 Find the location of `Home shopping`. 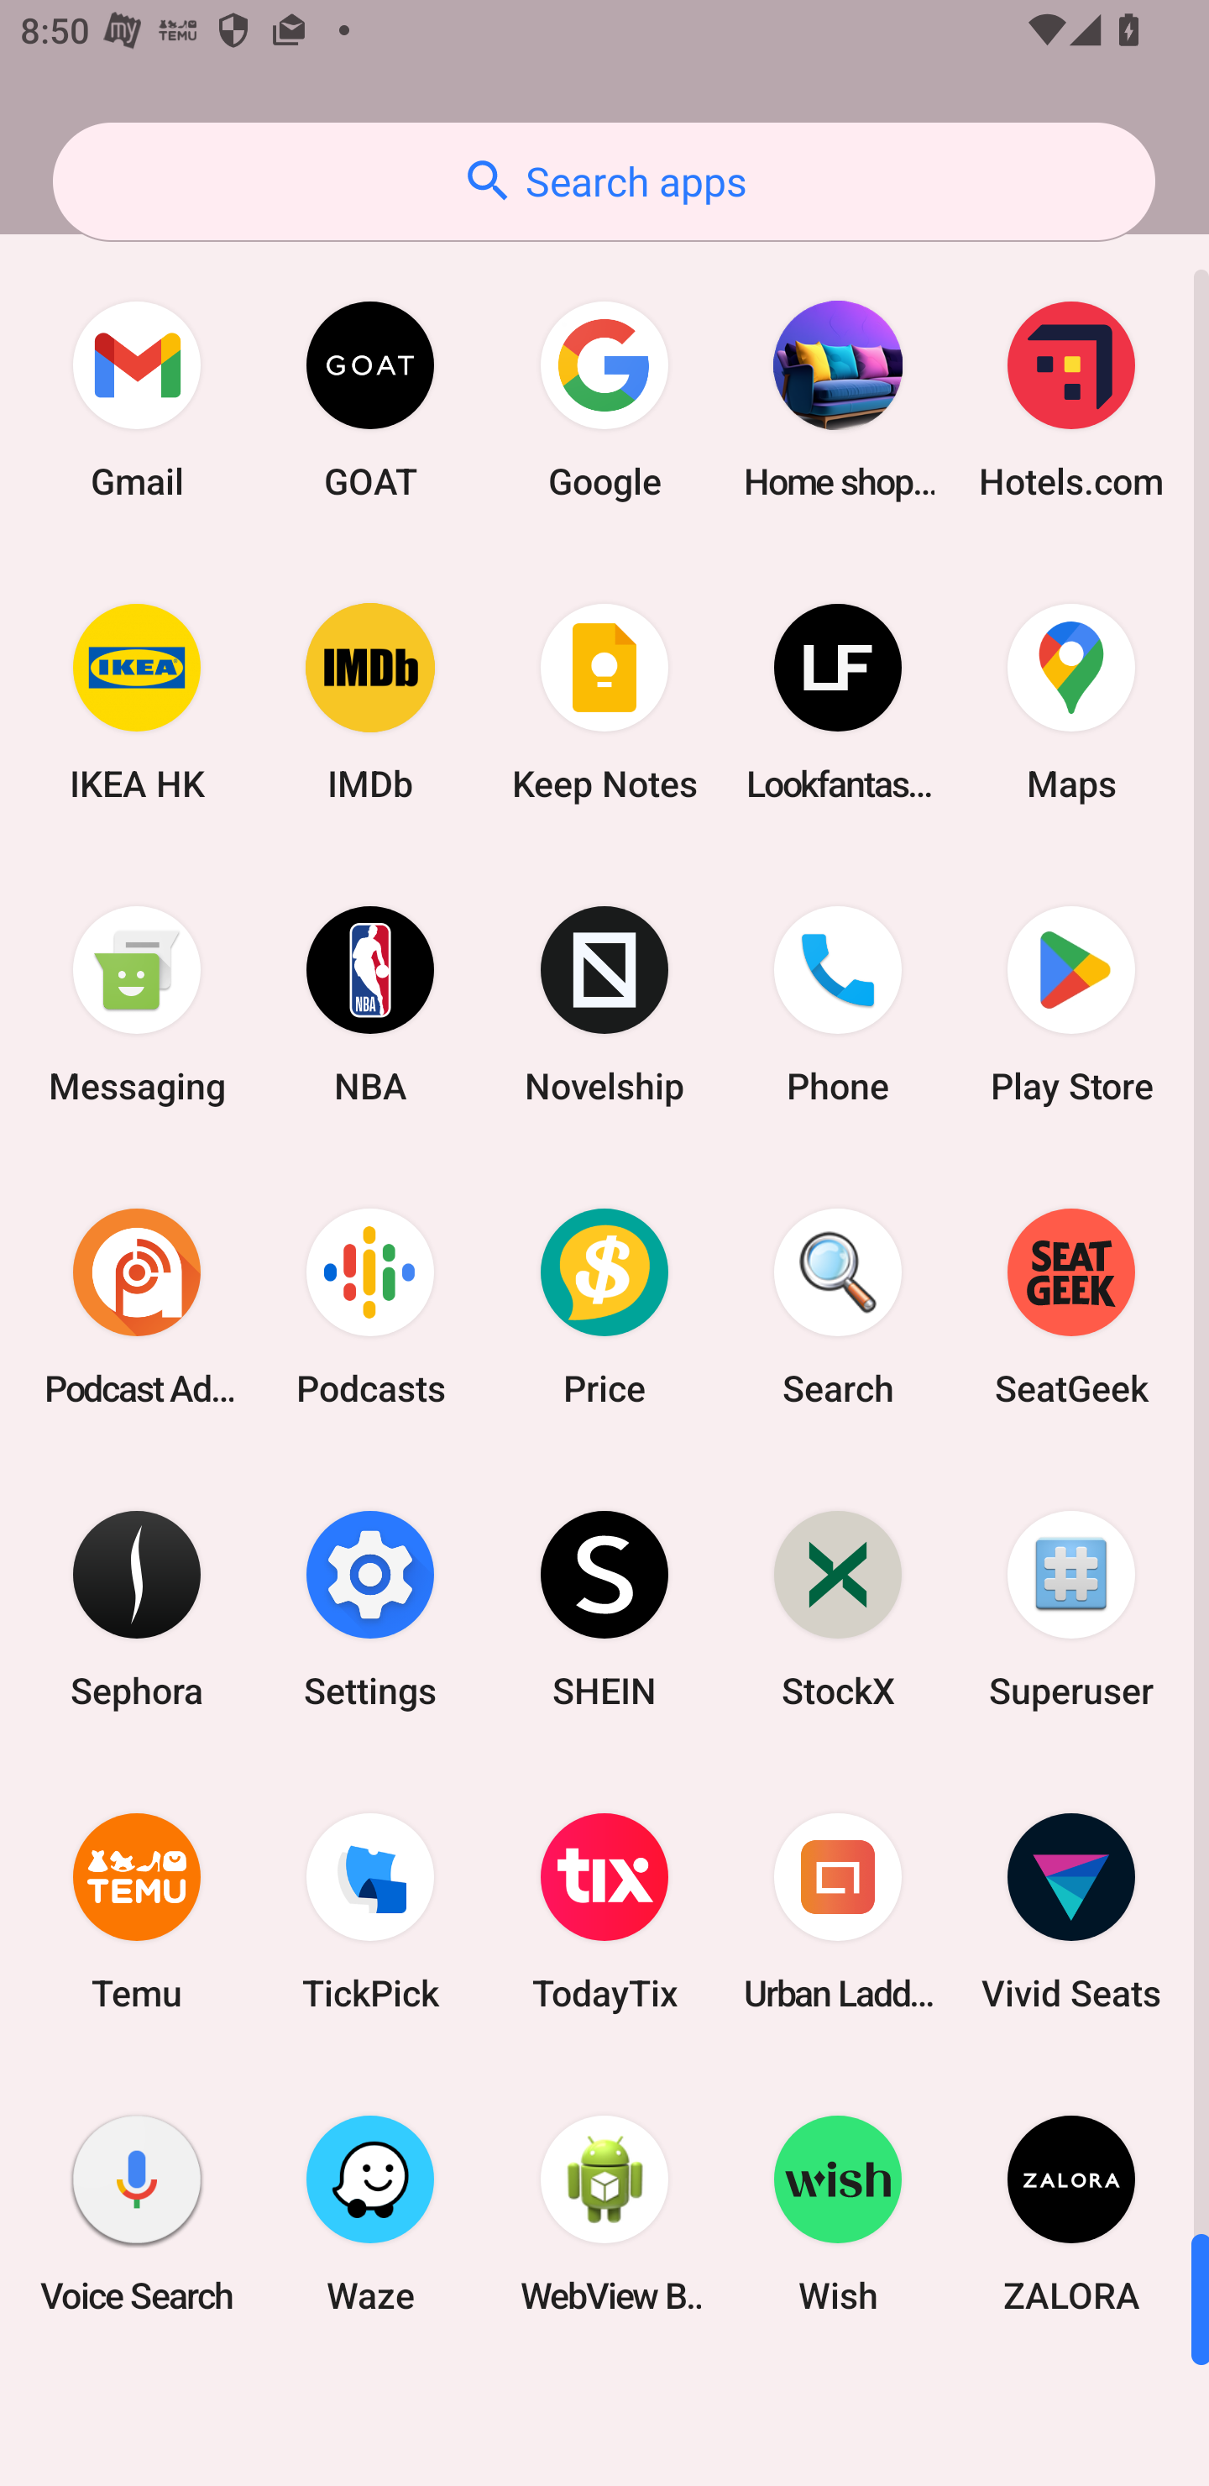

Home shopping is located at coordinates (838, 400).